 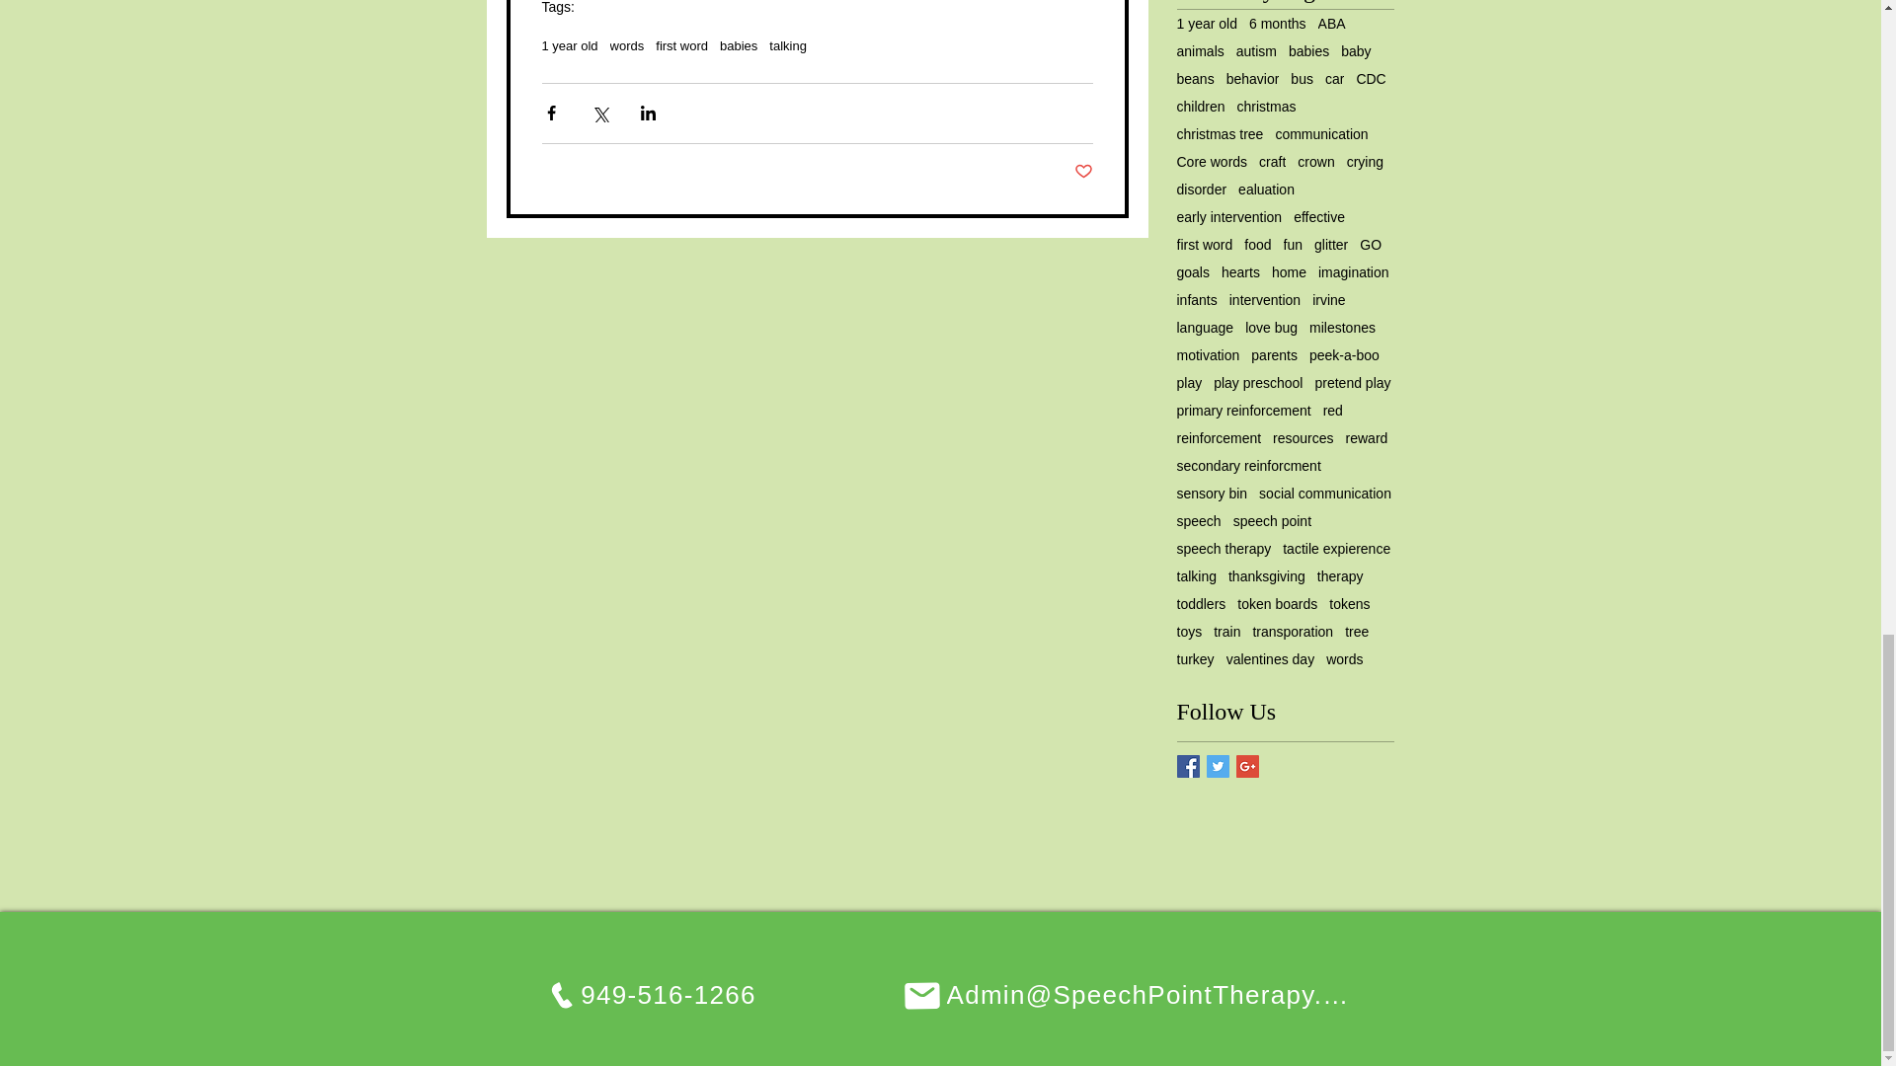 What do you see at coordinates (569, 45) in the screenshot?
I see `1 year old` at bounding box center [569, 45].